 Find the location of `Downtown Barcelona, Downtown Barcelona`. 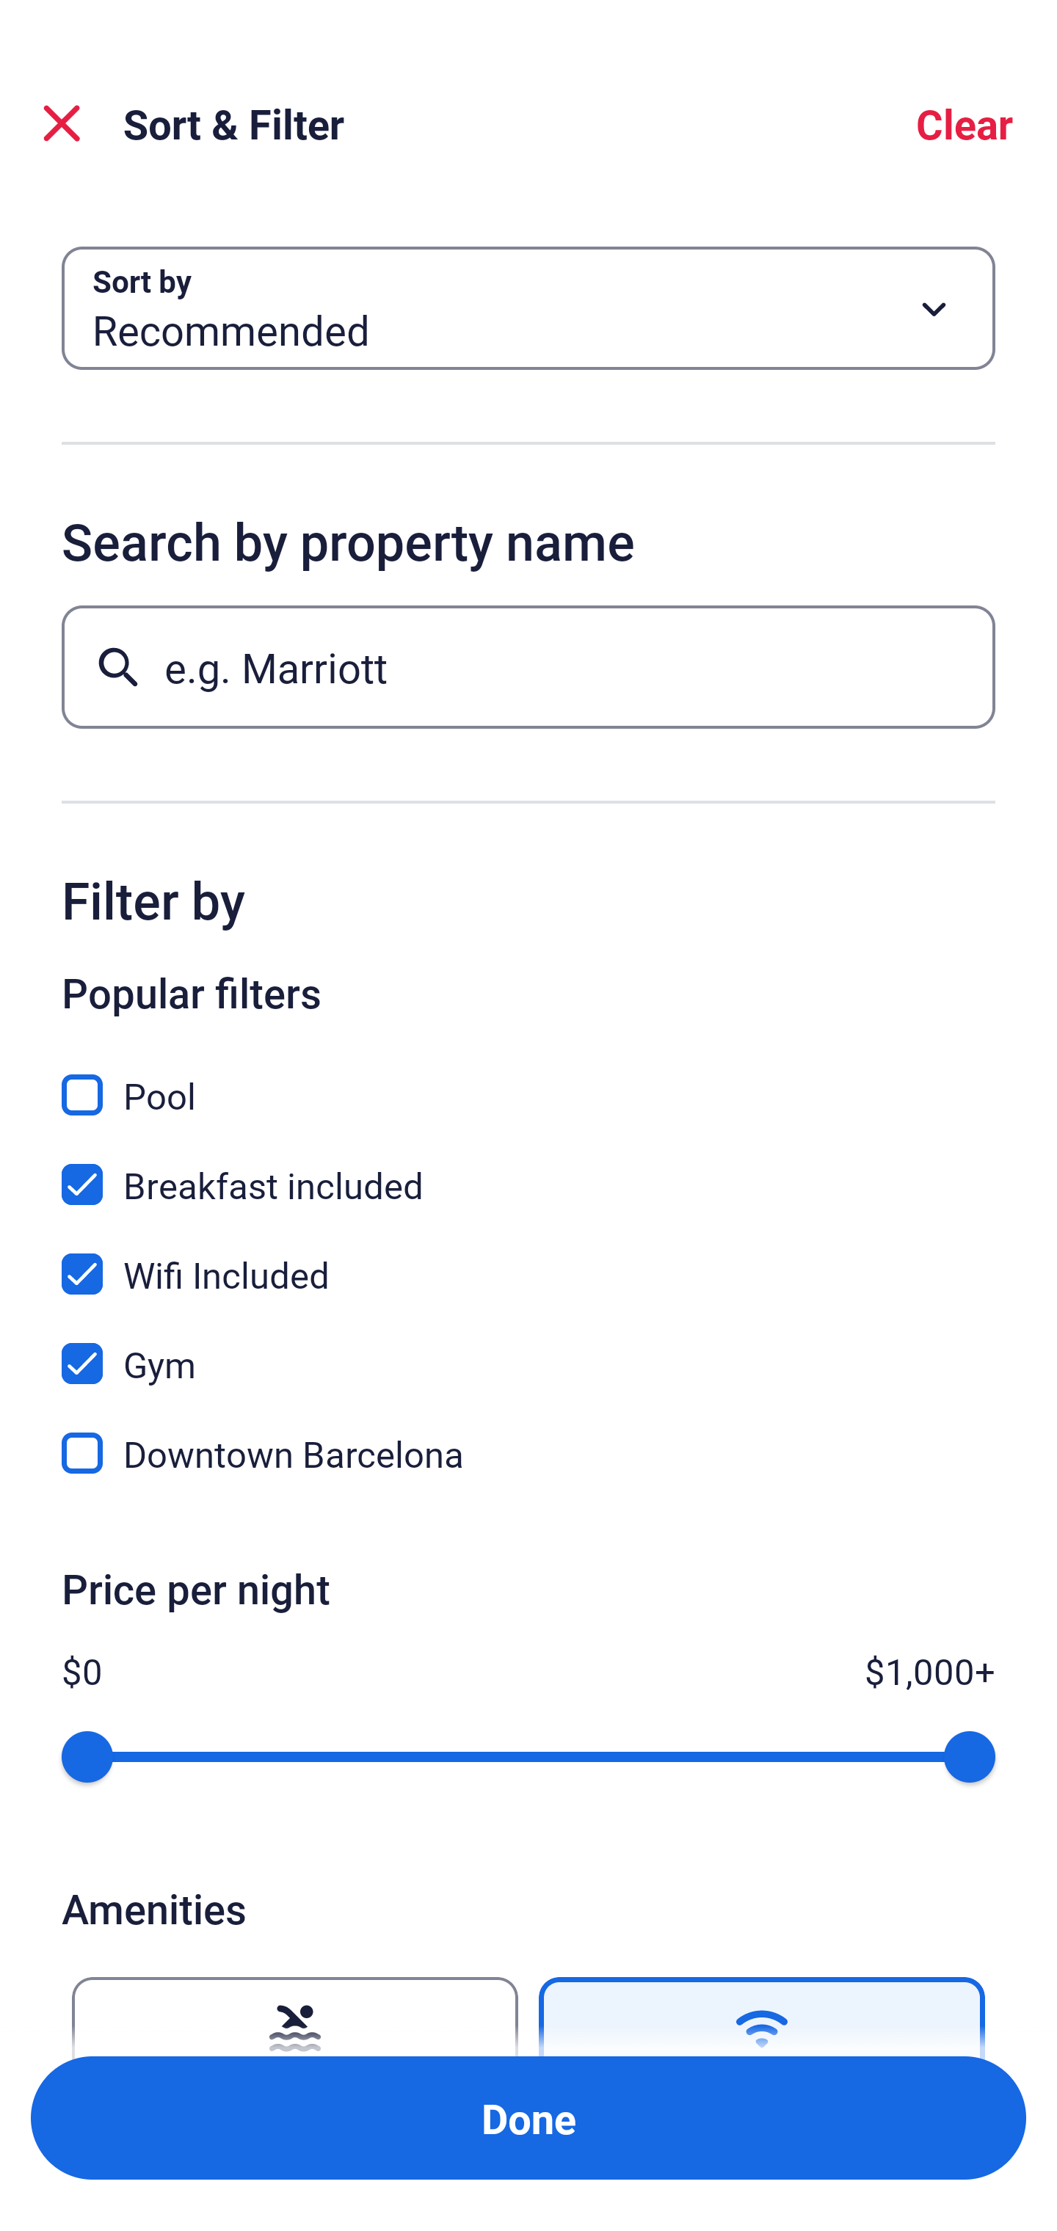

Downtown Barcelona, Downtown Barcelona is located at coordinates (528, 1453).